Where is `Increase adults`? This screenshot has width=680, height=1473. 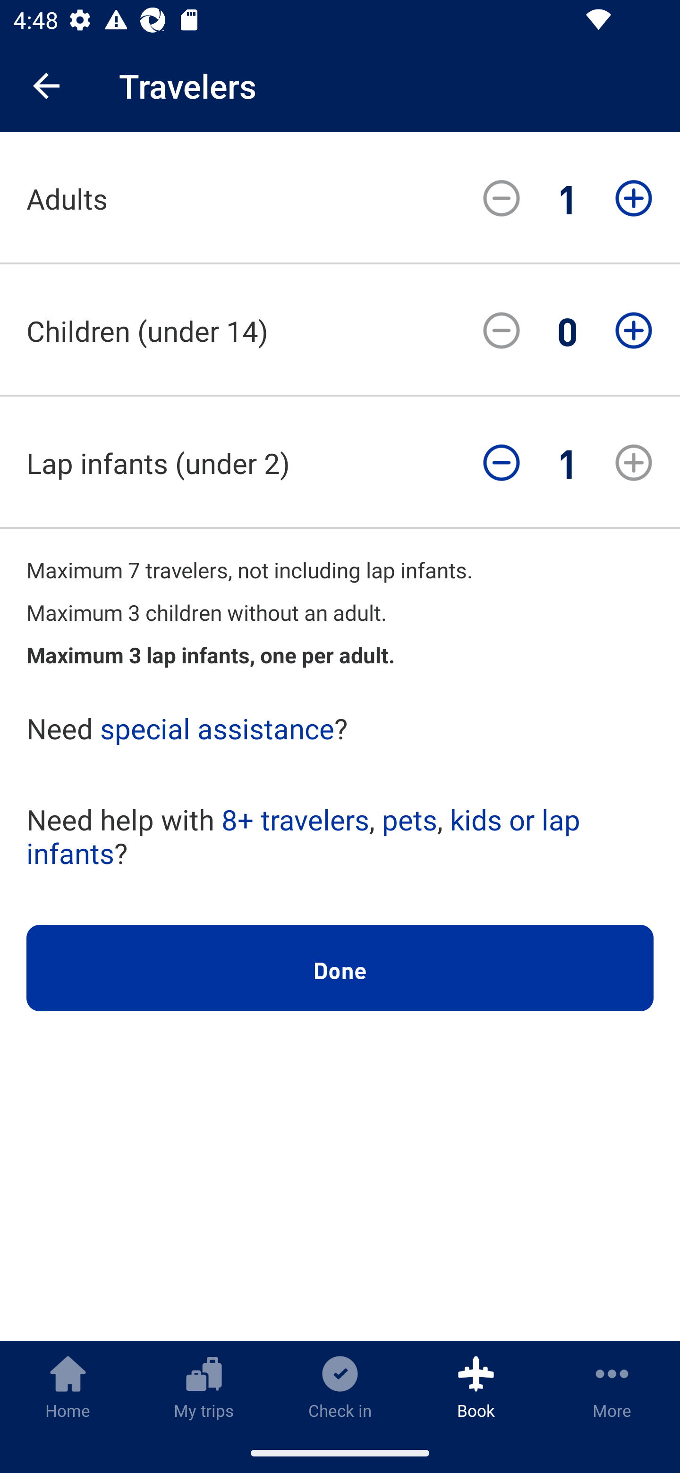
Increase adults is located at coordinates (634, 198).